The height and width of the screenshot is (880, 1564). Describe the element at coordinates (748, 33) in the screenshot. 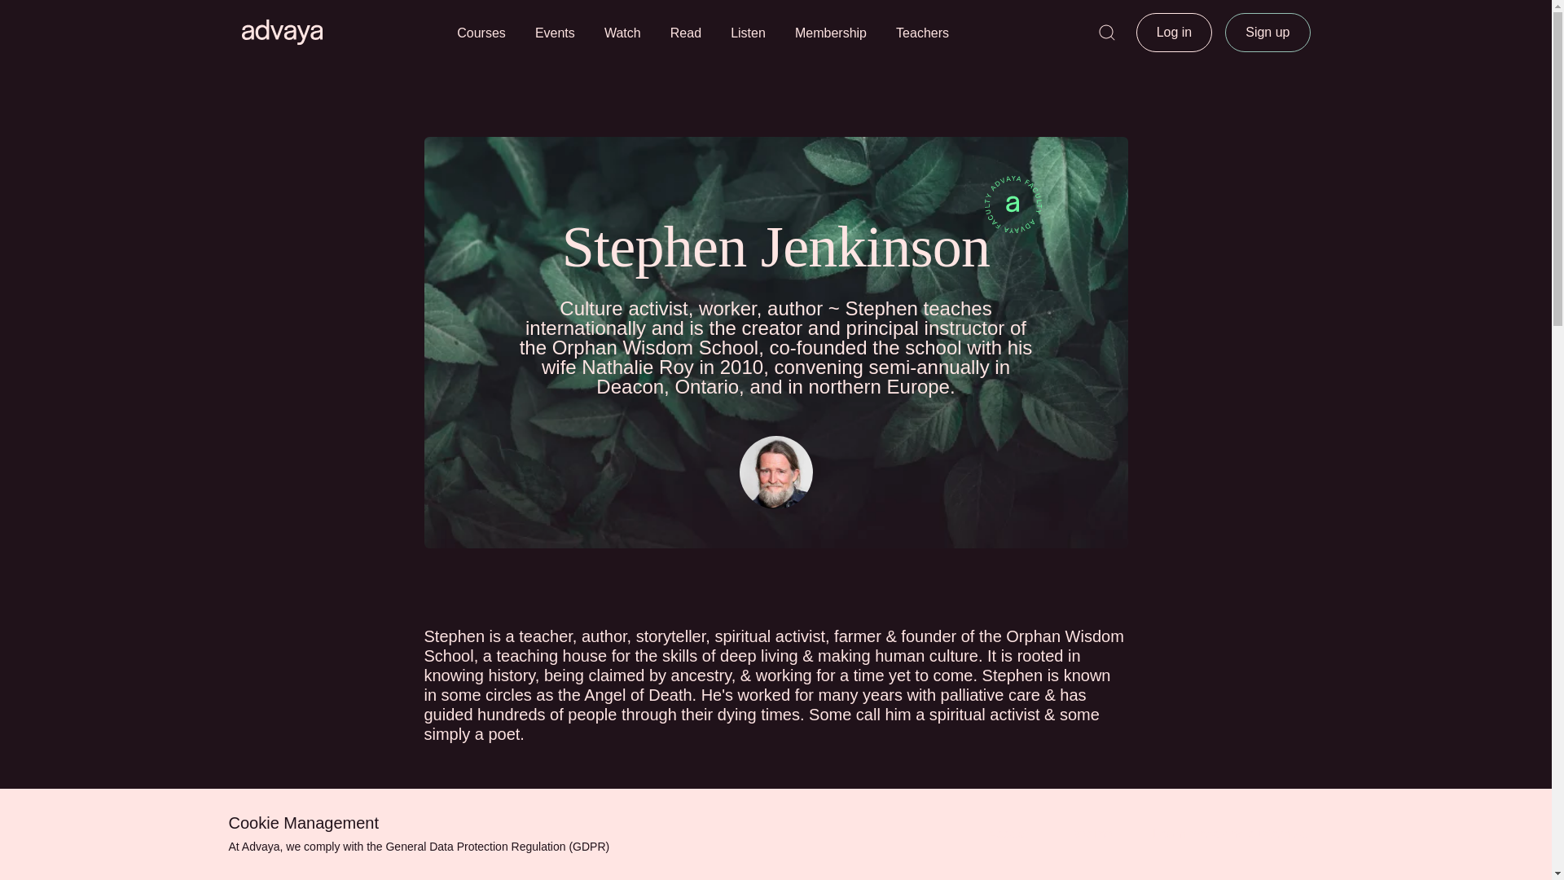

I see `Listen` at that location.